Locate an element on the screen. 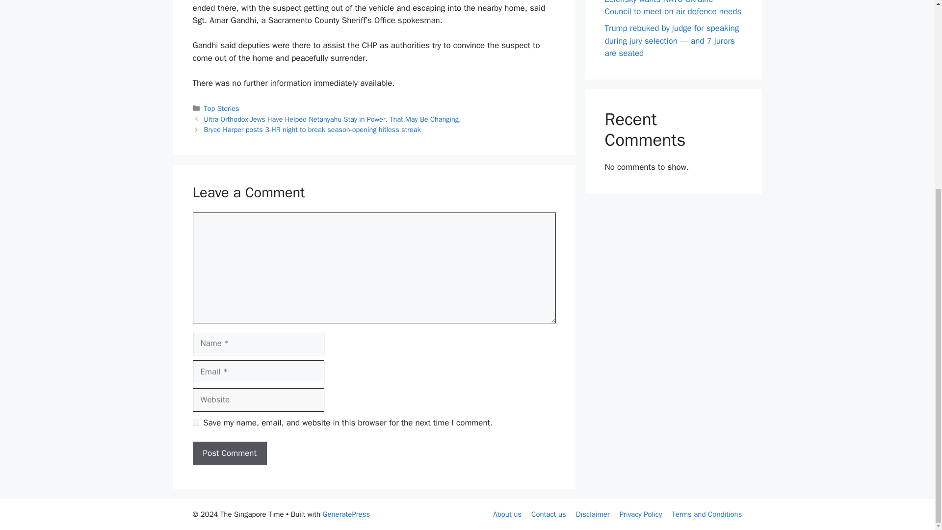  About us is located at coordinates (507, 514).